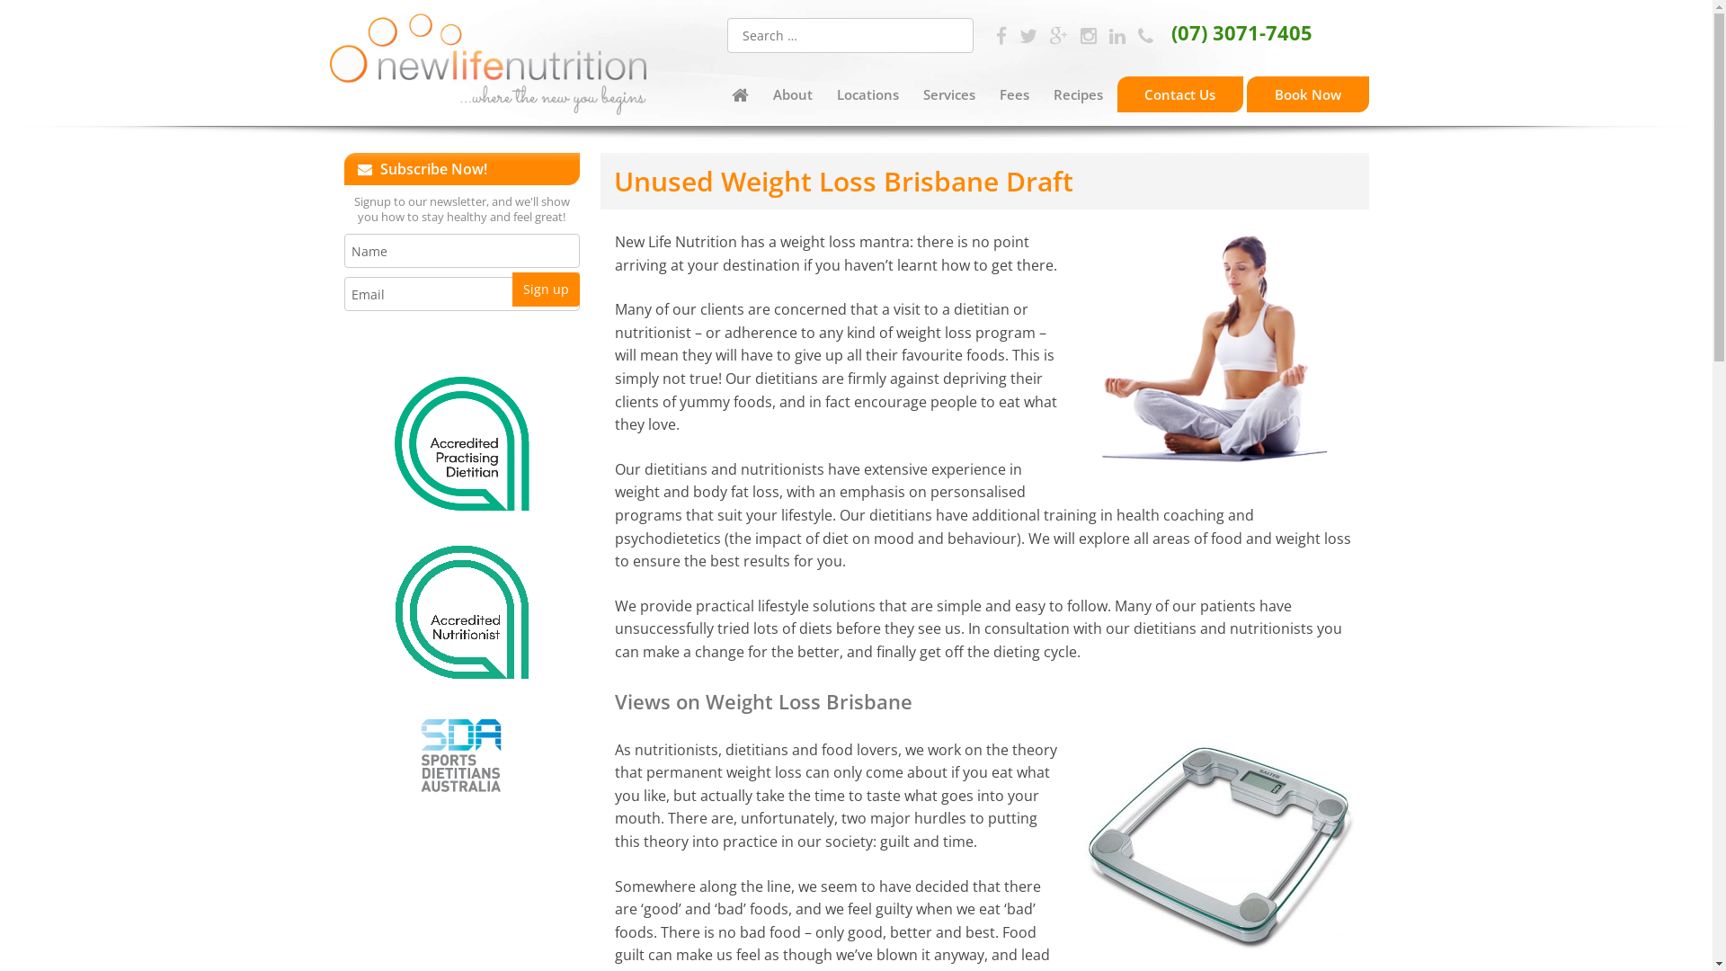 This screenshot has width=1726, height=971. What do you see at coordinates (1015, 94) in the screenshot?
I see `Fees` at bounding box center [1015, 94].